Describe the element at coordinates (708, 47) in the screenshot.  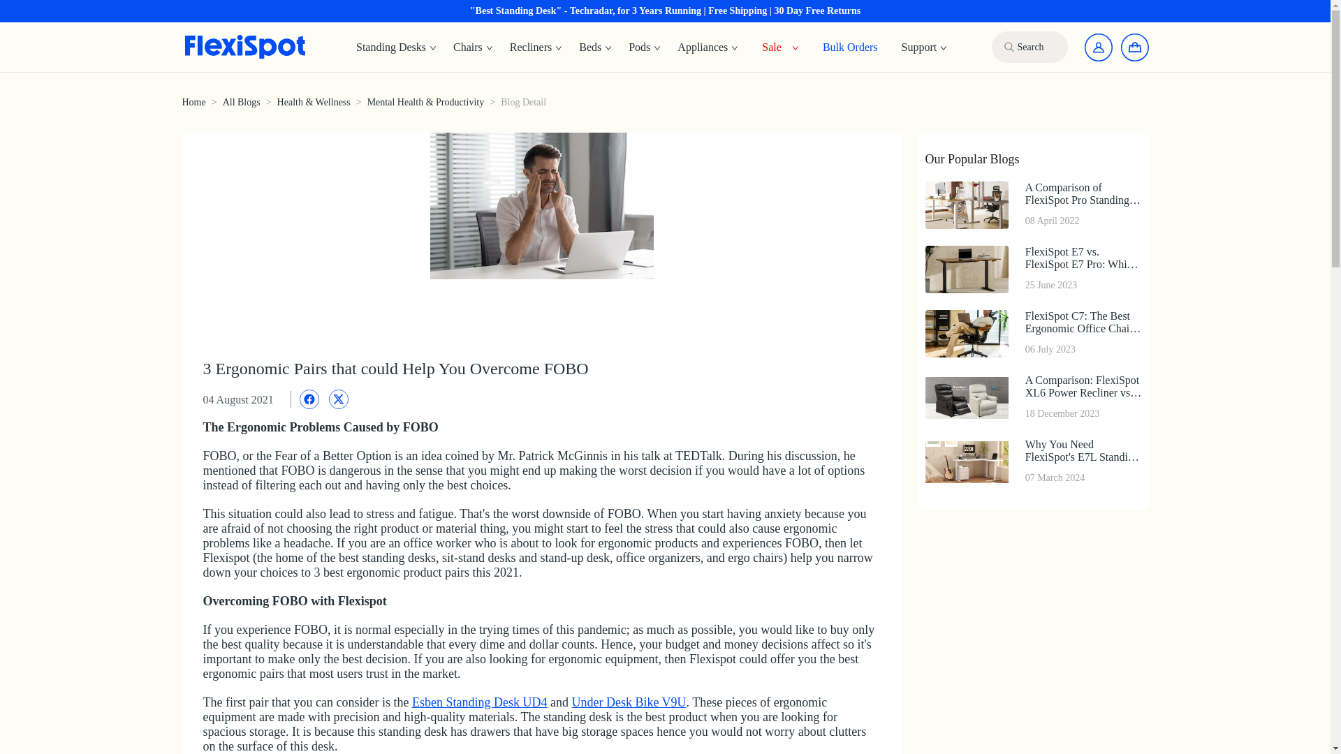
I see `Appliances` at that location.